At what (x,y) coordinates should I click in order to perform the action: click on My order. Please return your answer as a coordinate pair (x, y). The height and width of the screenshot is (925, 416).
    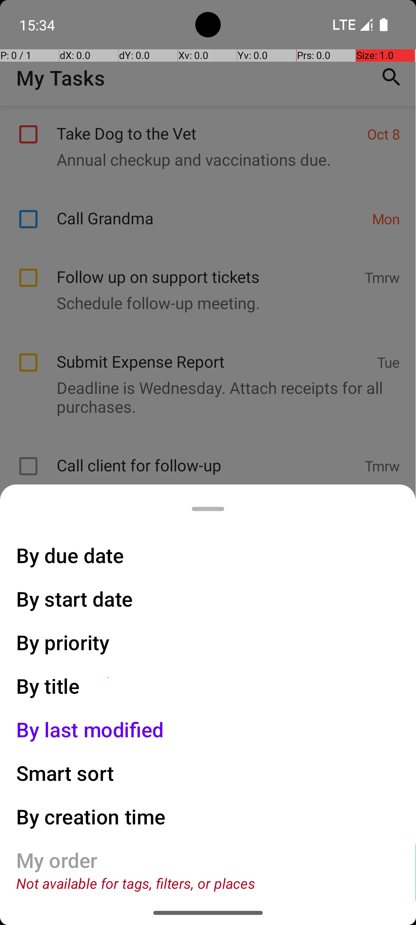
    Looking at the image, I should click on (57, 860).